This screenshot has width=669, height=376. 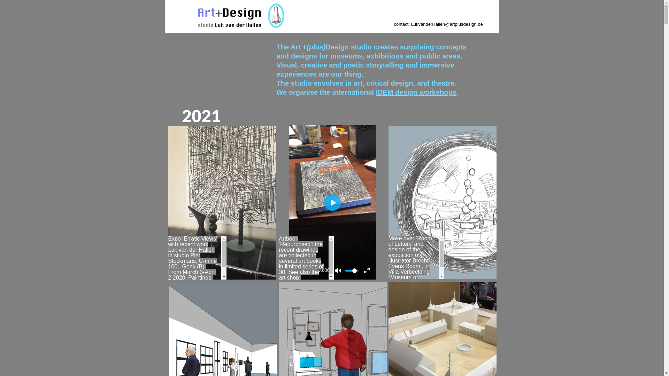 What do you see at coordinates (416, 92) in the screenshot?
I see `IDEM design workshops` at bounding box center [416, 92].